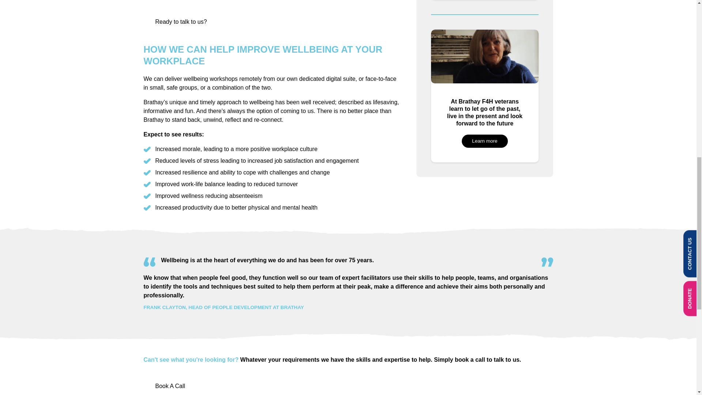 The height and width of the screenshot is (395, 702). I want to click on Learn more, so click(485, 141).